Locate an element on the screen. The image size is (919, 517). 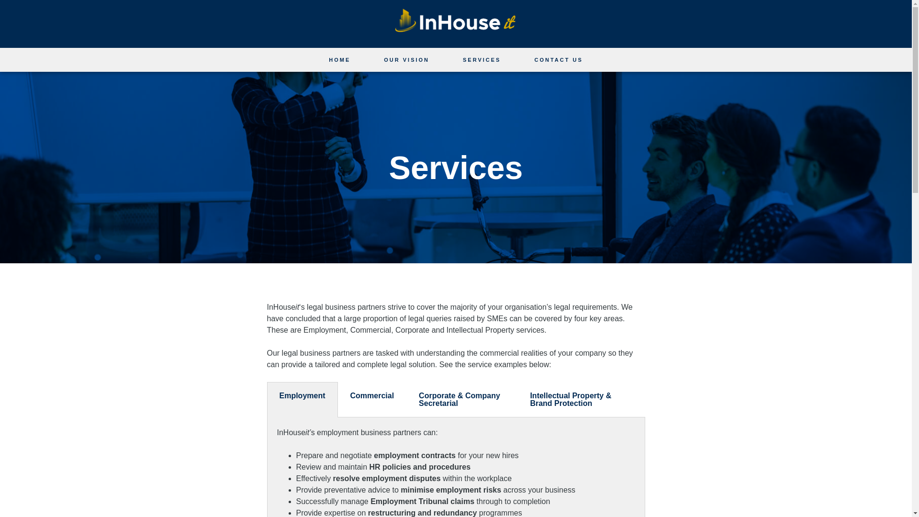
SERVICES is located at coordinates (482, 59).